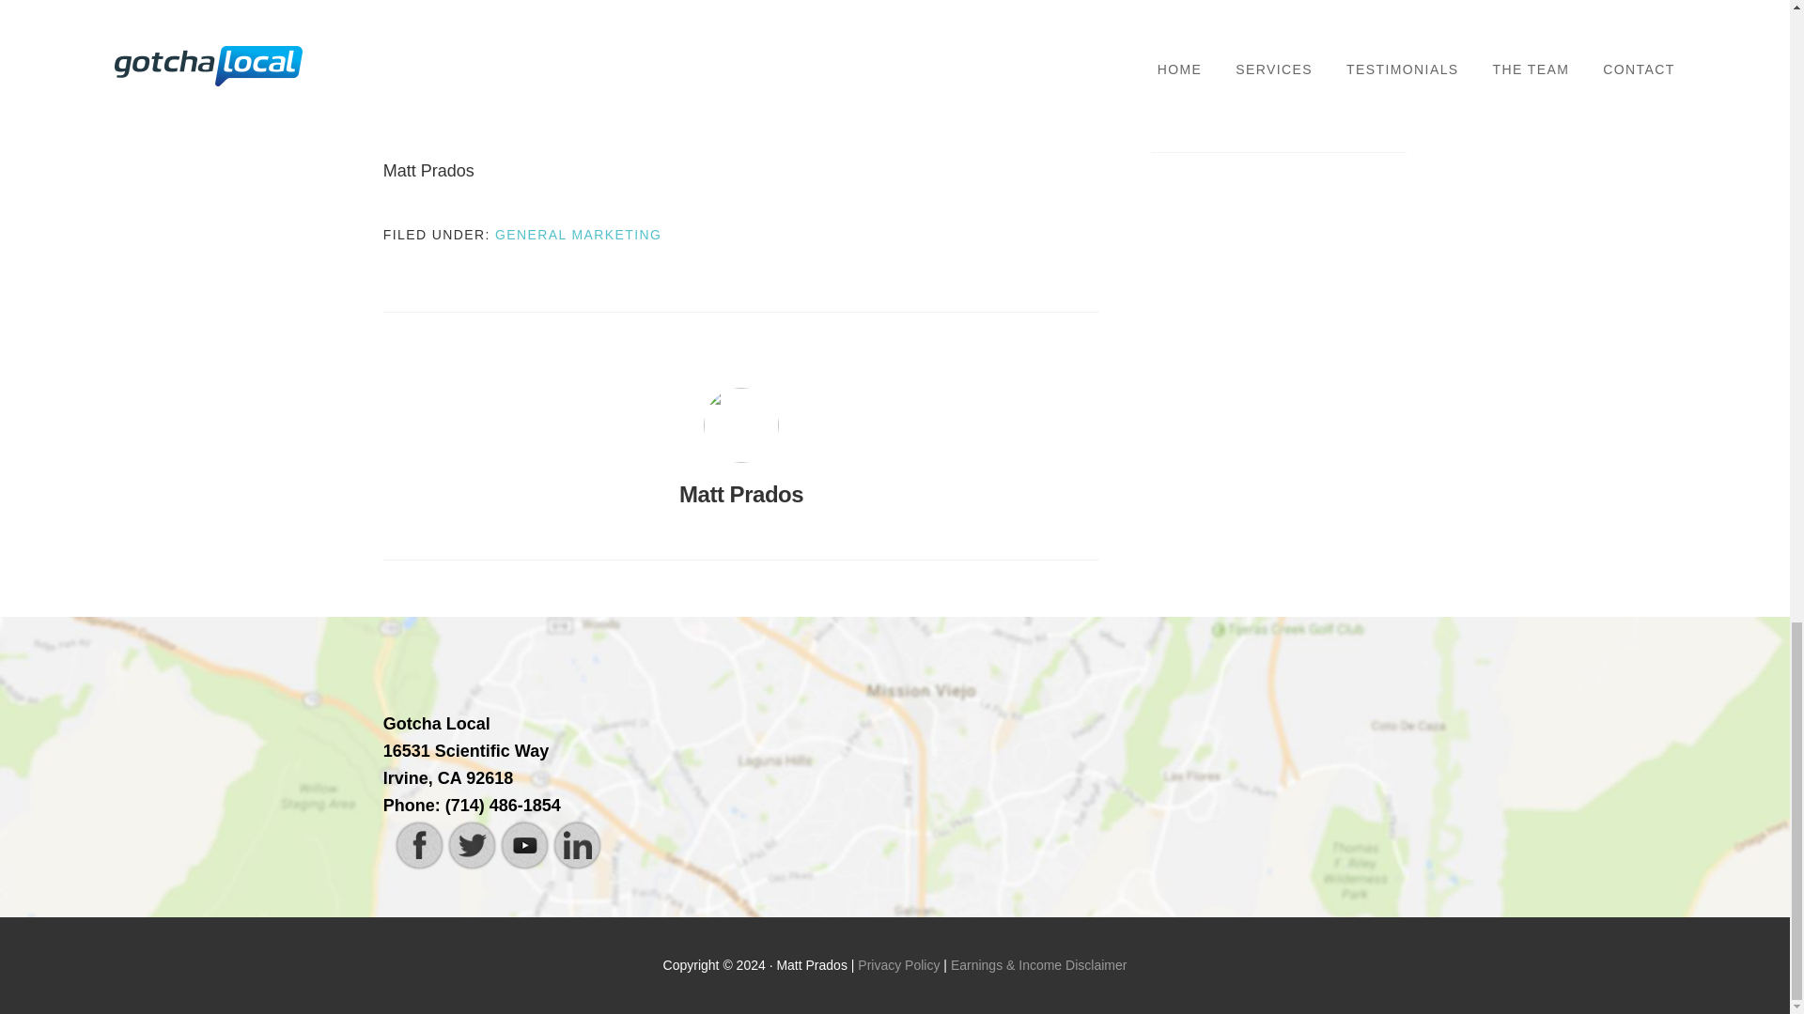 Image resolution: width=1804 pixels, height=1014 pixels. Describe the element at coordinates (898, 964) in the screenshot. I see `Privacy Policy` at that location.